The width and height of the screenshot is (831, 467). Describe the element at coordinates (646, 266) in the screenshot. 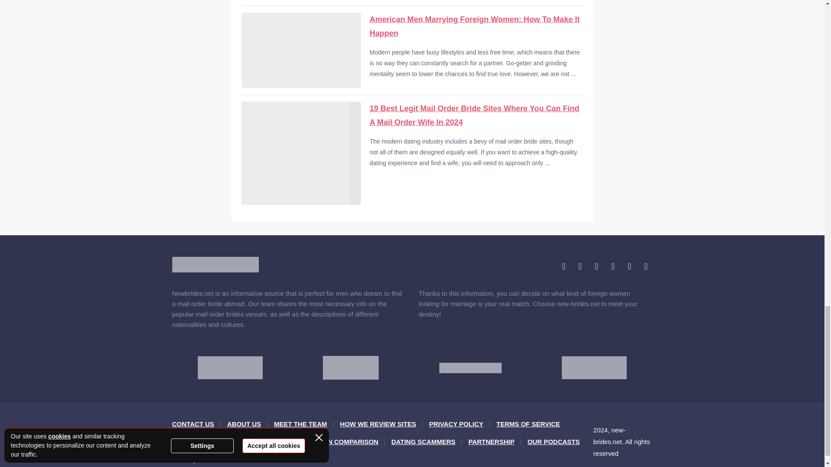

I see `Follow us on Tiktok` at that location.